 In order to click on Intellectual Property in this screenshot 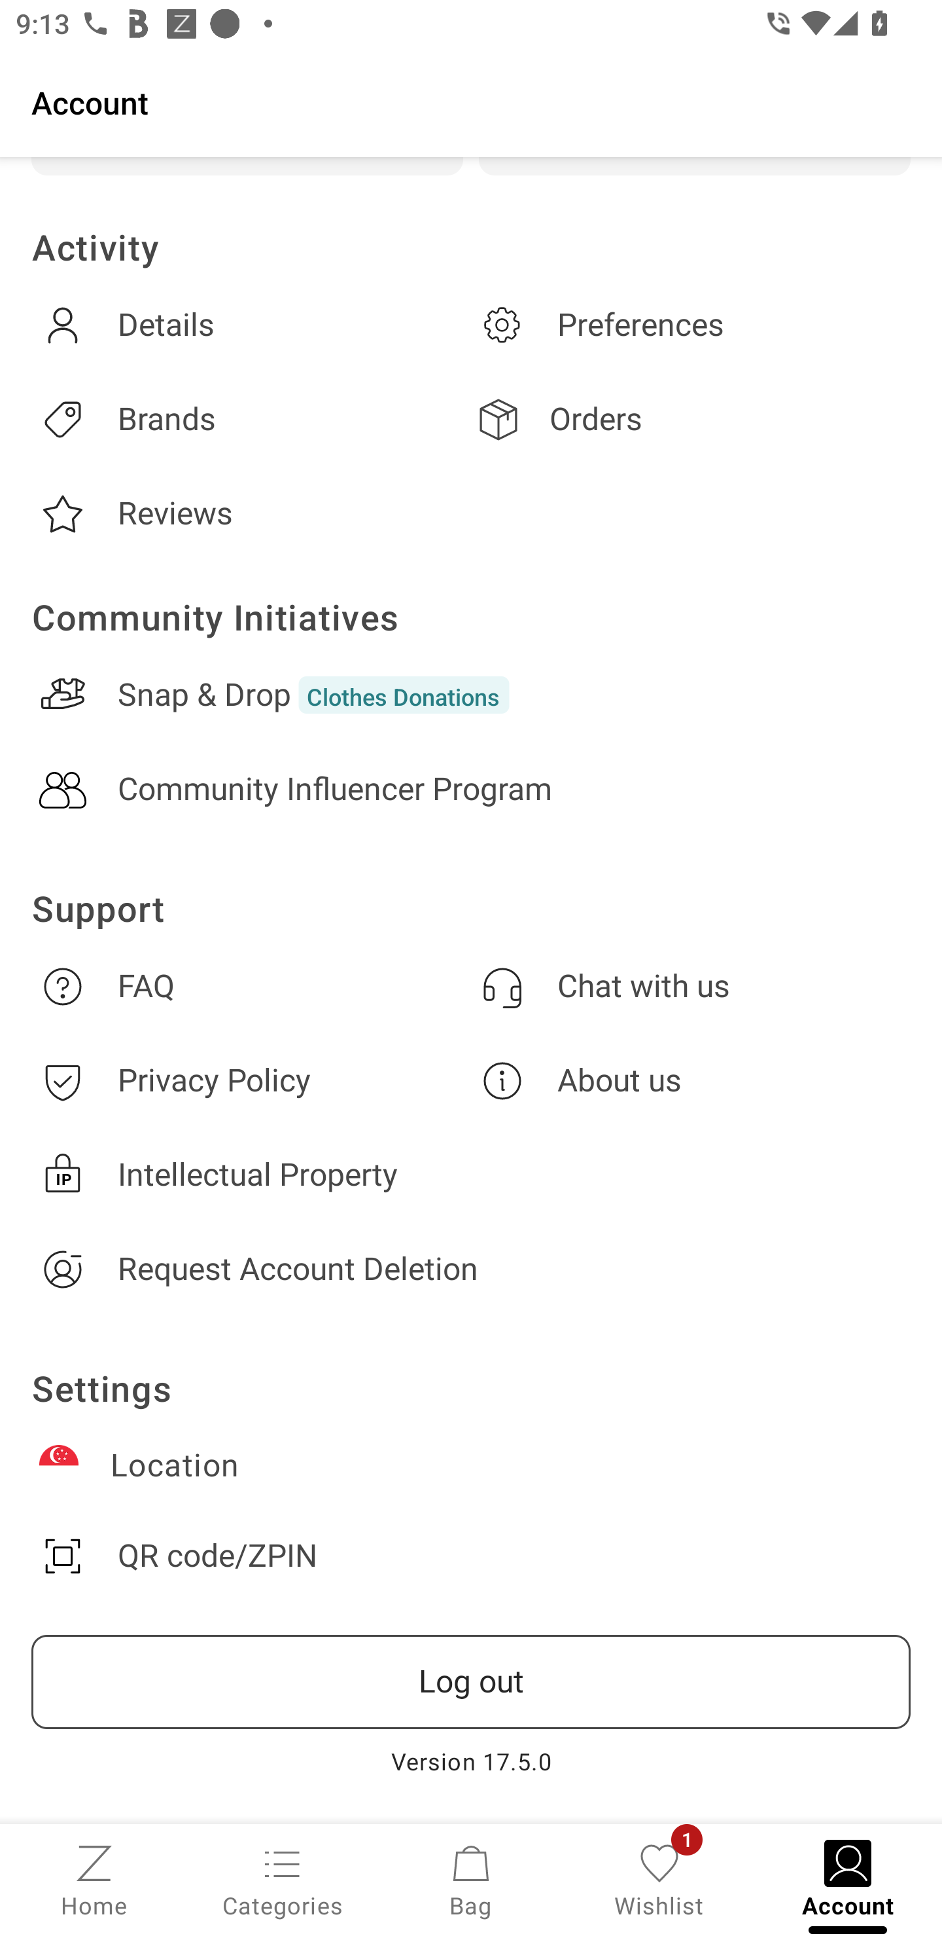, I will do `click(471, 1175)`.